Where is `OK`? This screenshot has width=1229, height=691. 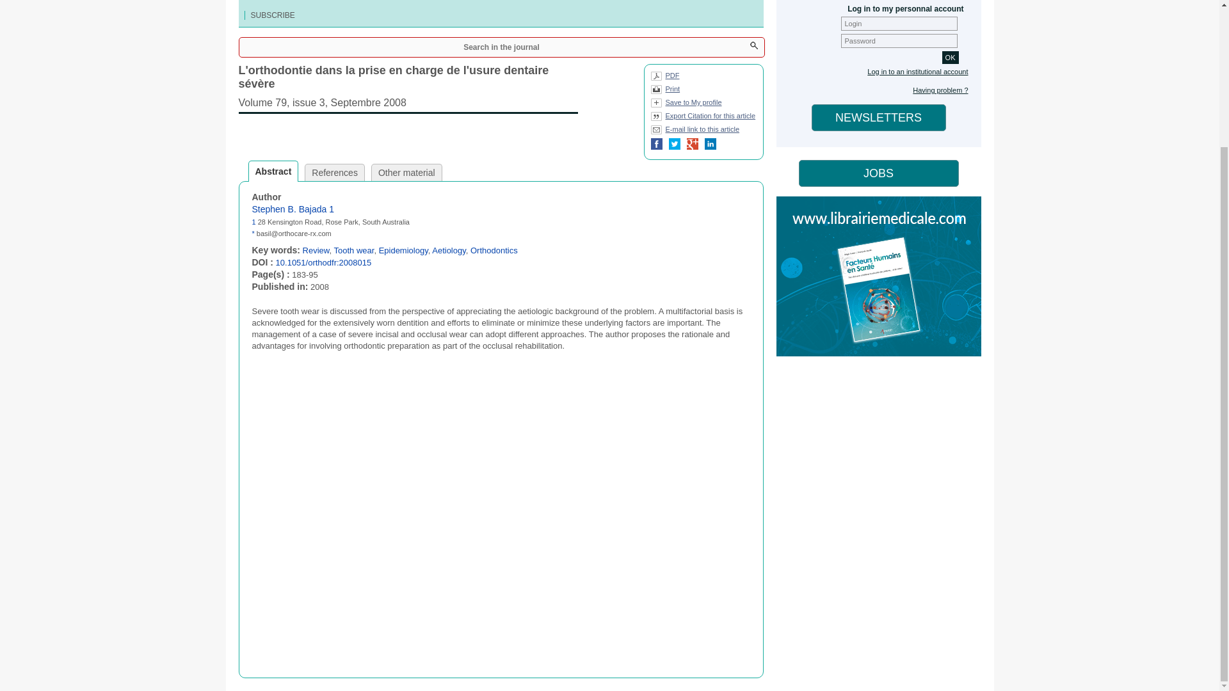 OK is located at coordinates (950, 58).